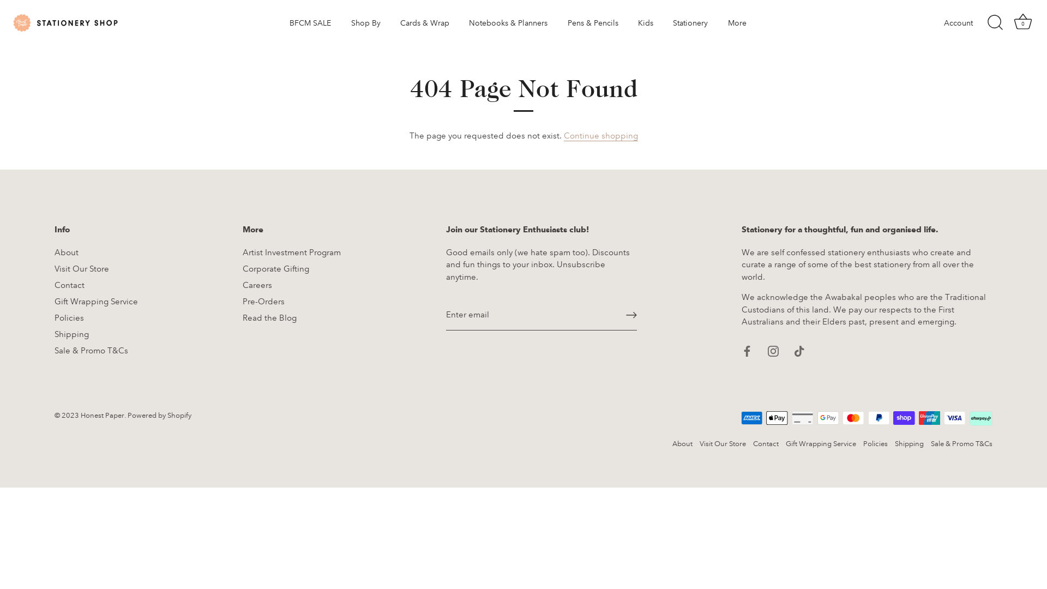 The image size is (1047, 589). Describe the element at coordinates (70, 285) in the screenshot. I see `Contact` at that location.